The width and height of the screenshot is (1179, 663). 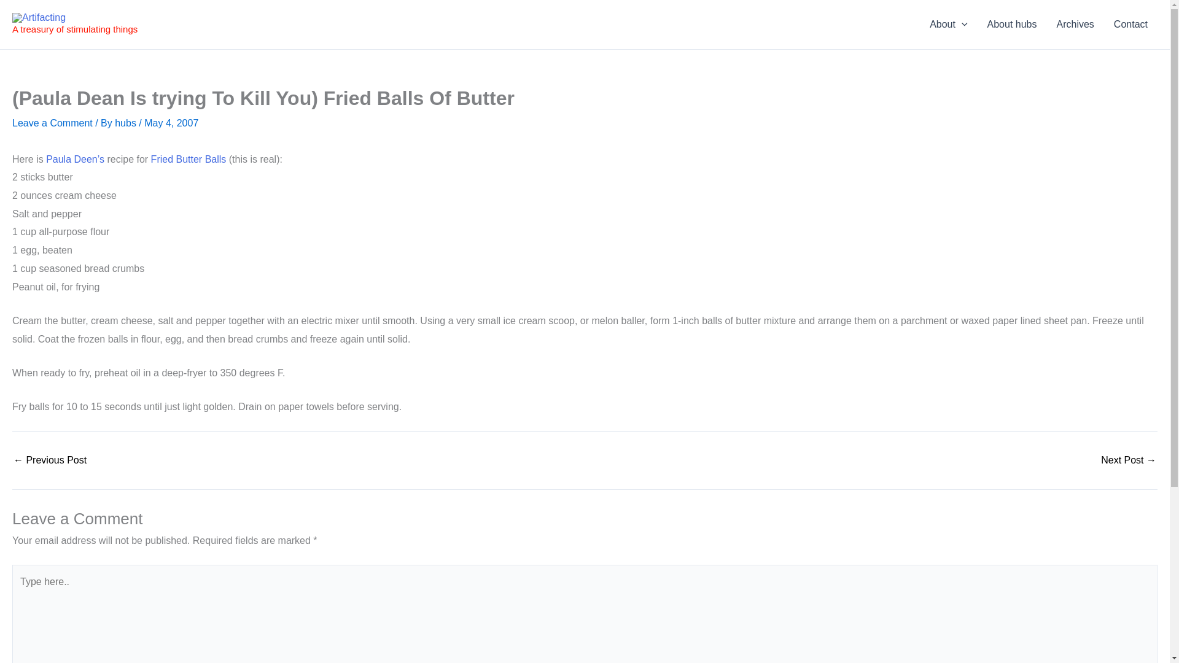 What do you see at coordinates (1129, 460) in the screenshot?
I see `Mathematics In Movies` at bounding box center [1129, 460].